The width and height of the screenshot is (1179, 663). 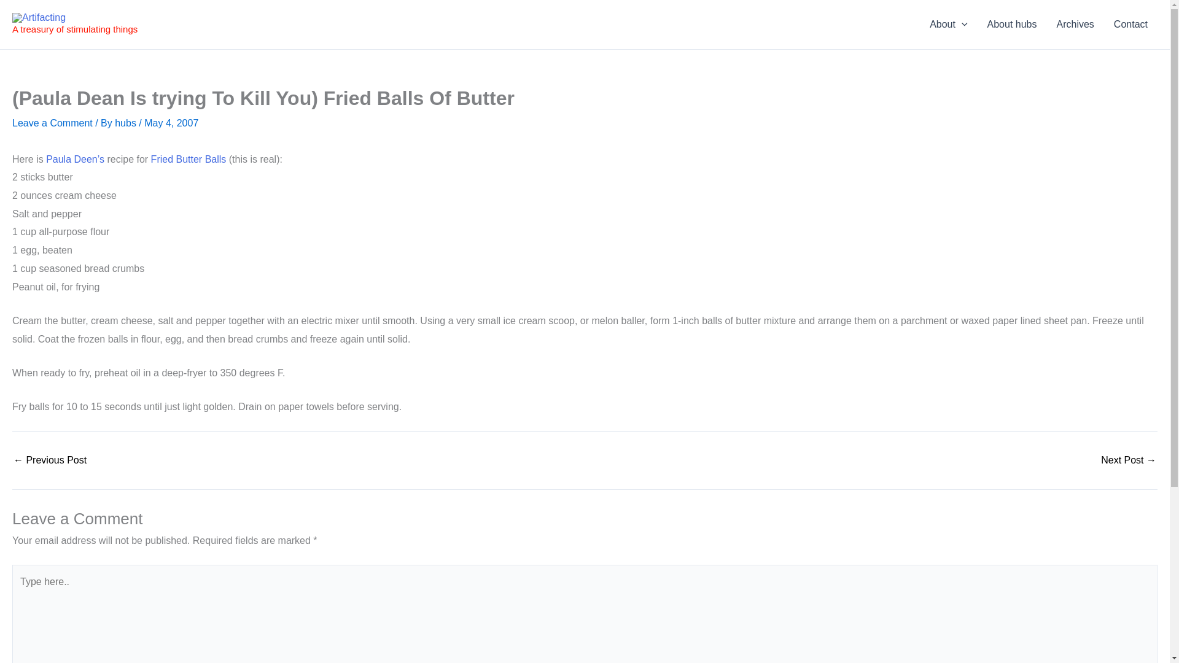 What do you see at coordinates (1129, 460) in the screenshot?
I see `Mathematics In Movies` at bounding box center [1129, 460].